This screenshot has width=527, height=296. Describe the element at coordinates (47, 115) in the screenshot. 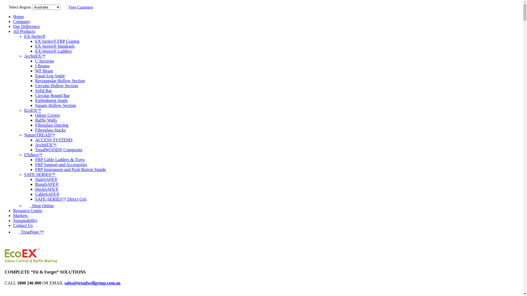

I see `Odour Covers` at that location.